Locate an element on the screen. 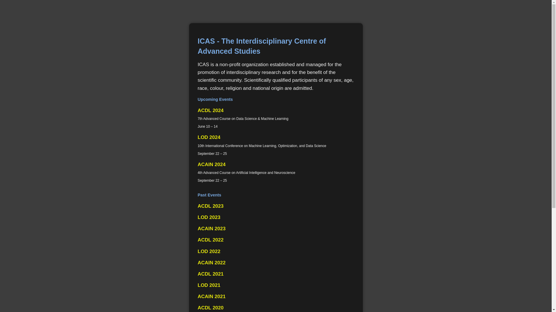  ACAIN 2022 is located at coordinates (211, 263).